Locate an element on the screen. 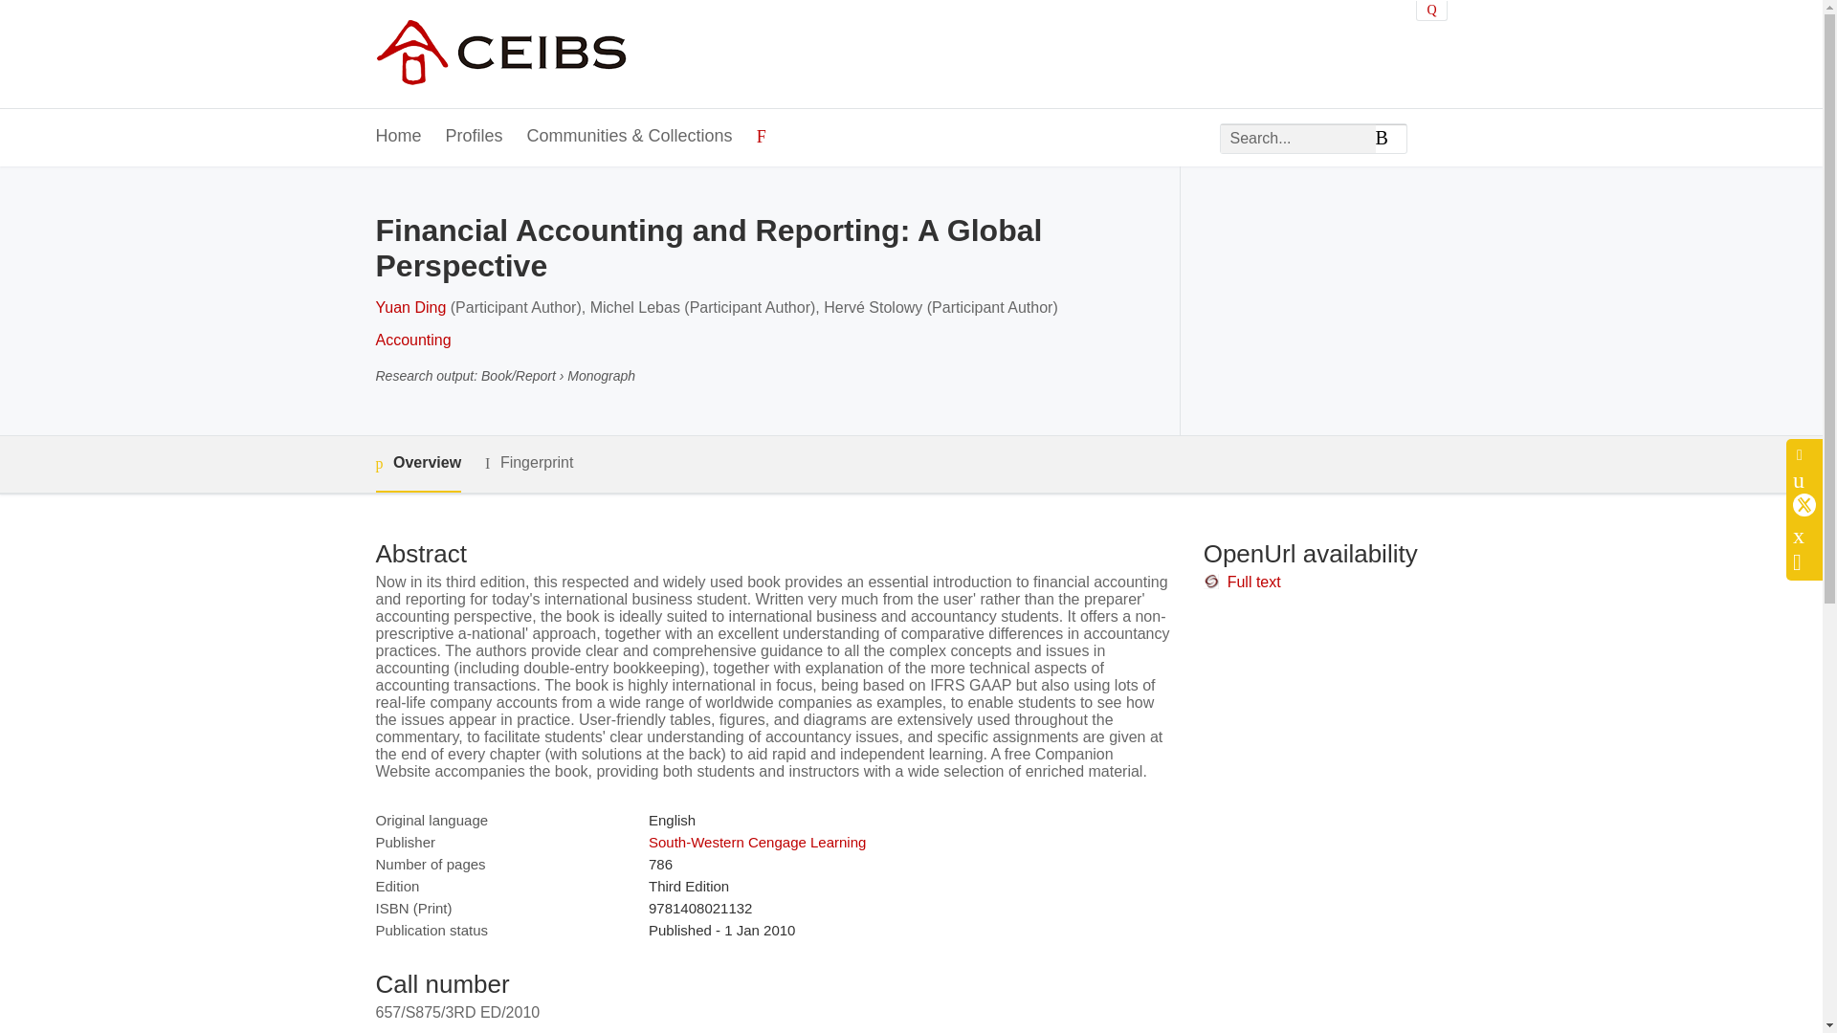 This screenshot has height=1033, width=1837. Profiles is located at coordinates (475, 137).